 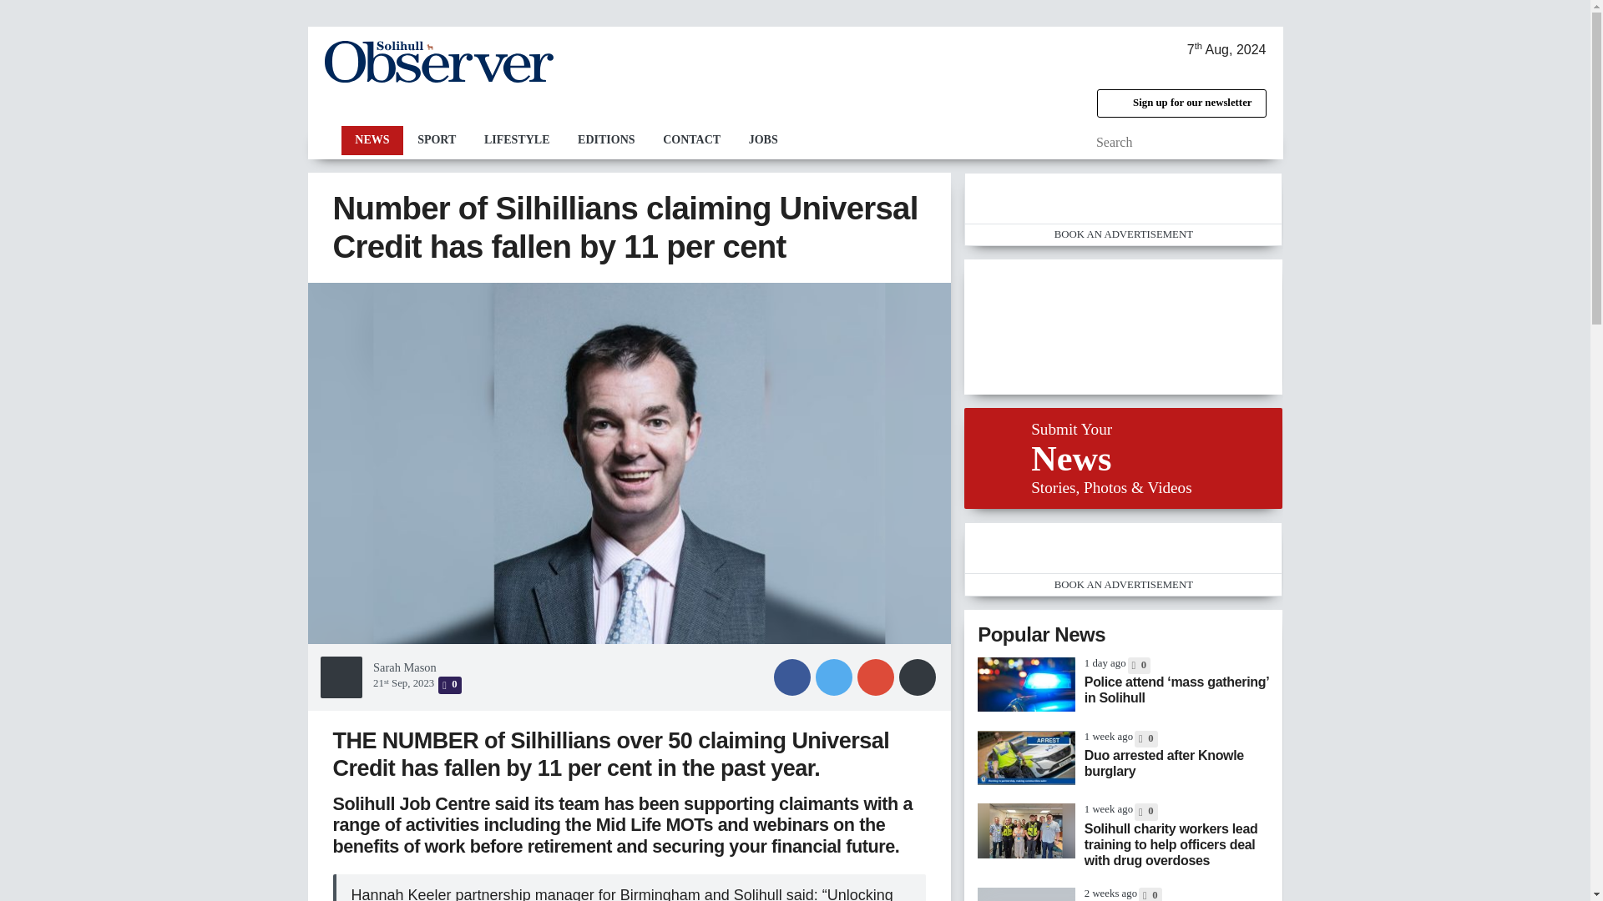 I want to click on NEWS, so click(x=372, y=140).